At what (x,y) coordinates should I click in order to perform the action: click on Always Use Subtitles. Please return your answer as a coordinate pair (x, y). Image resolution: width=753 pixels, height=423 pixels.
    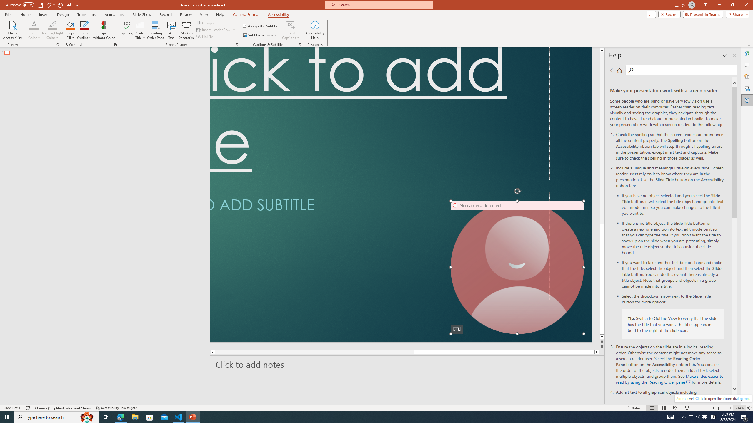
    Looking at the image, I should click on (261, 26).